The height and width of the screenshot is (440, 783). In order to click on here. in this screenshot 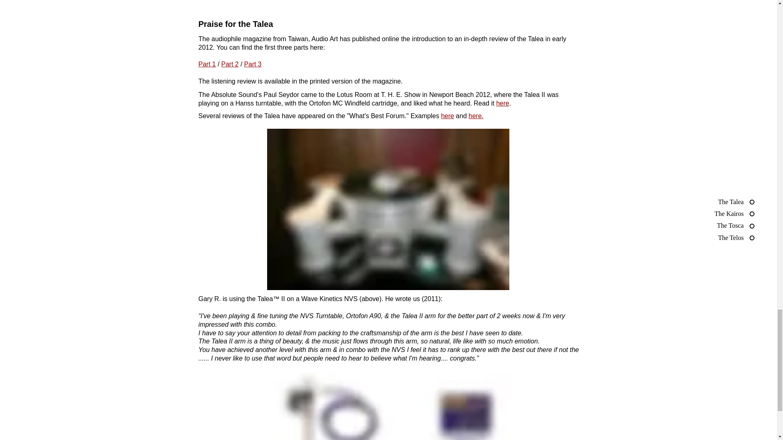, I will do `click(476, 116)`.